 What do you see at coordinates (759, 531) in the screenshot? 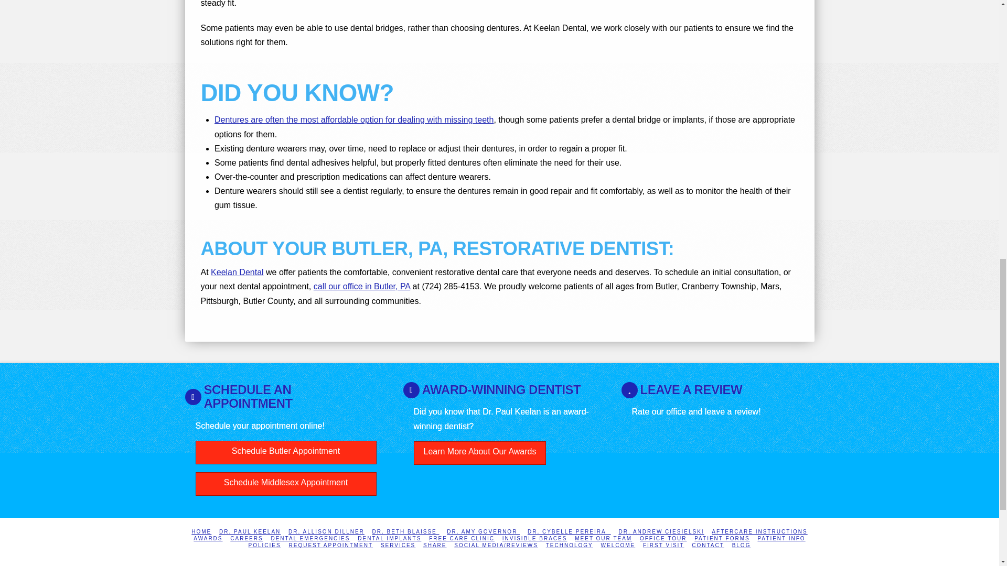
I see `Post-Operative Care` at bounding box center [759, 531].